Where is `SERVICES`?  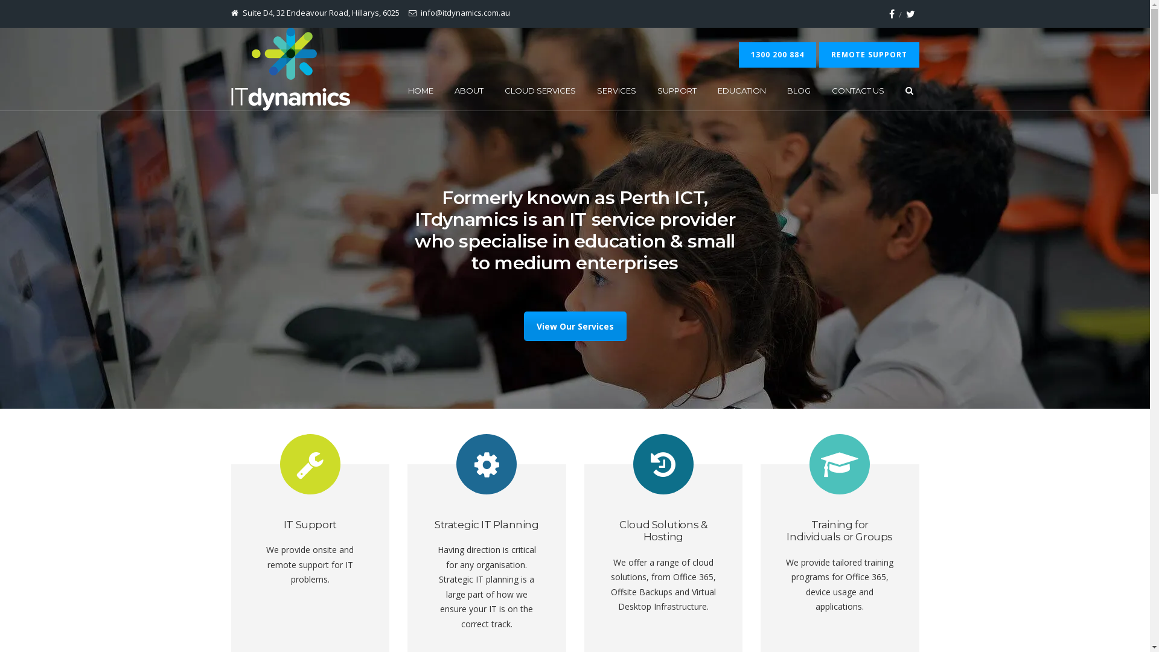 SERVICES is located at coordinates (616, 91).